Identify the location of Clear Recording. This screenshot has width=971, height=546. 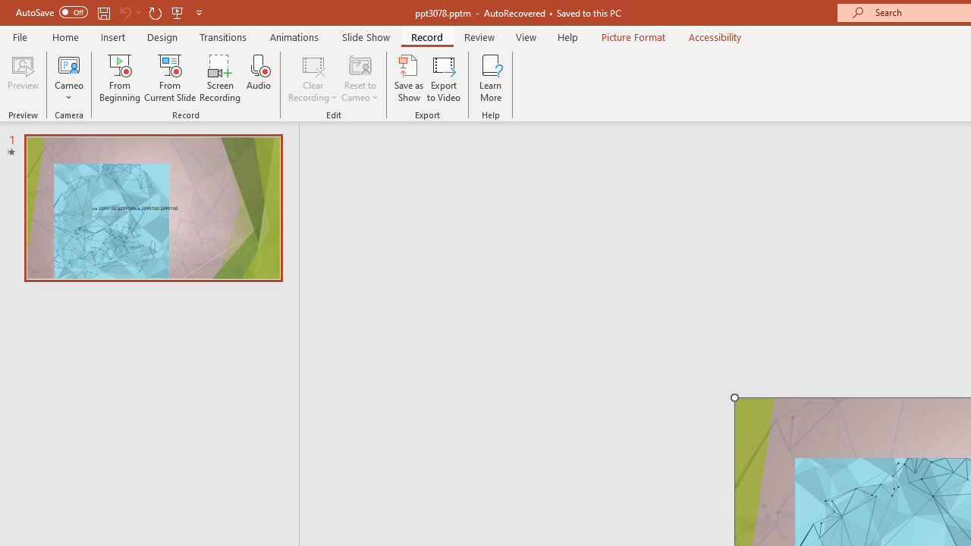
(313, 77).